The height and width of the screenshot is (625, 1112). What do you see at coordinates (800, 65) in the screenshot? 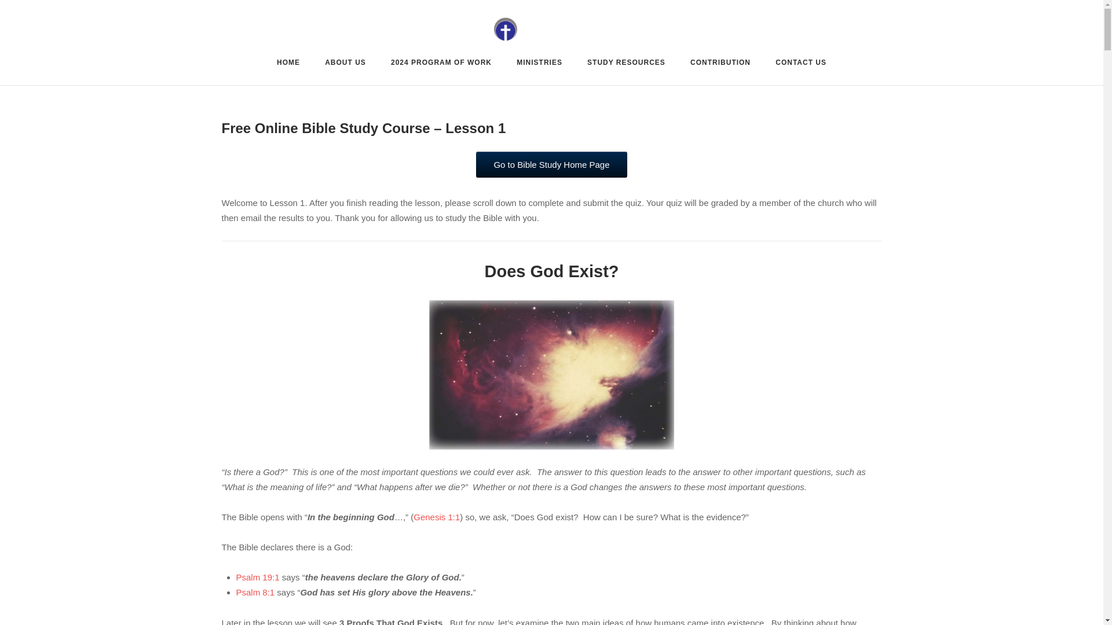
I see `CONTACT US` at bounding box center [800, 65].